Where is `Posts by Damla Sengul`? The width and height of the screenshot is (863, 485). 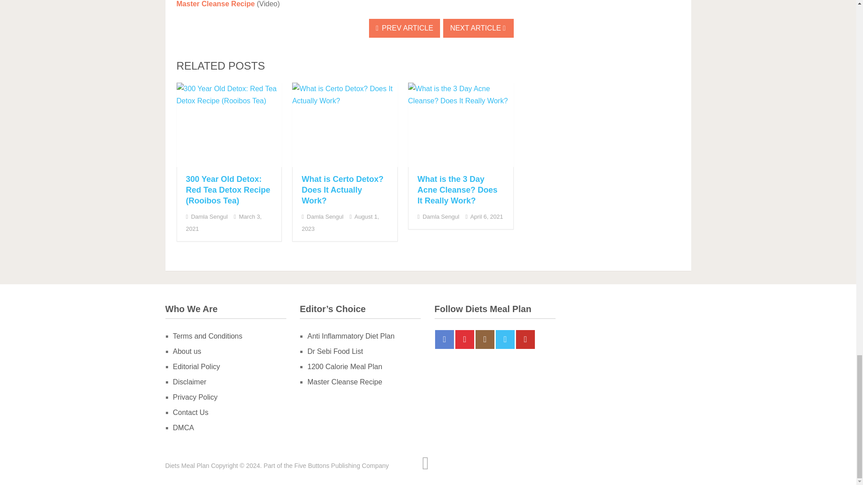 Posts by Damla Sengul is located at coordinates (209, 216).